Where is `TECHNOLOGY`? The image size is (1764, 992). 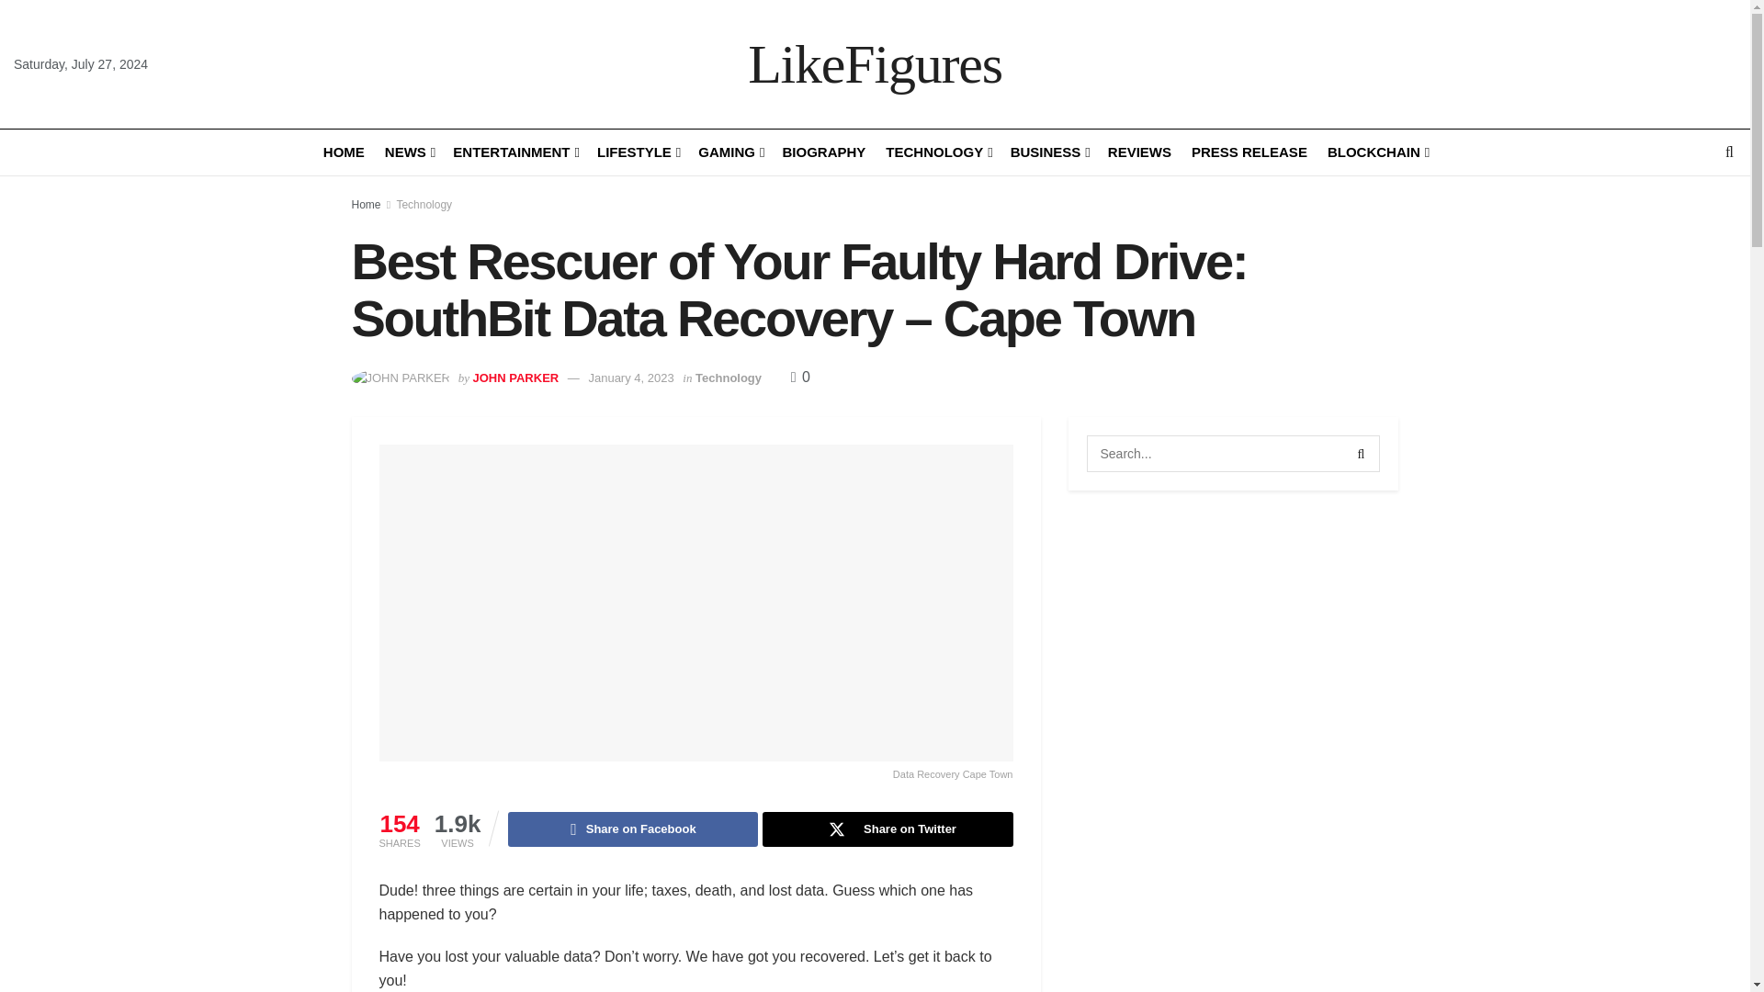
TECHNOLOGY is located at coordinates (937, 152).